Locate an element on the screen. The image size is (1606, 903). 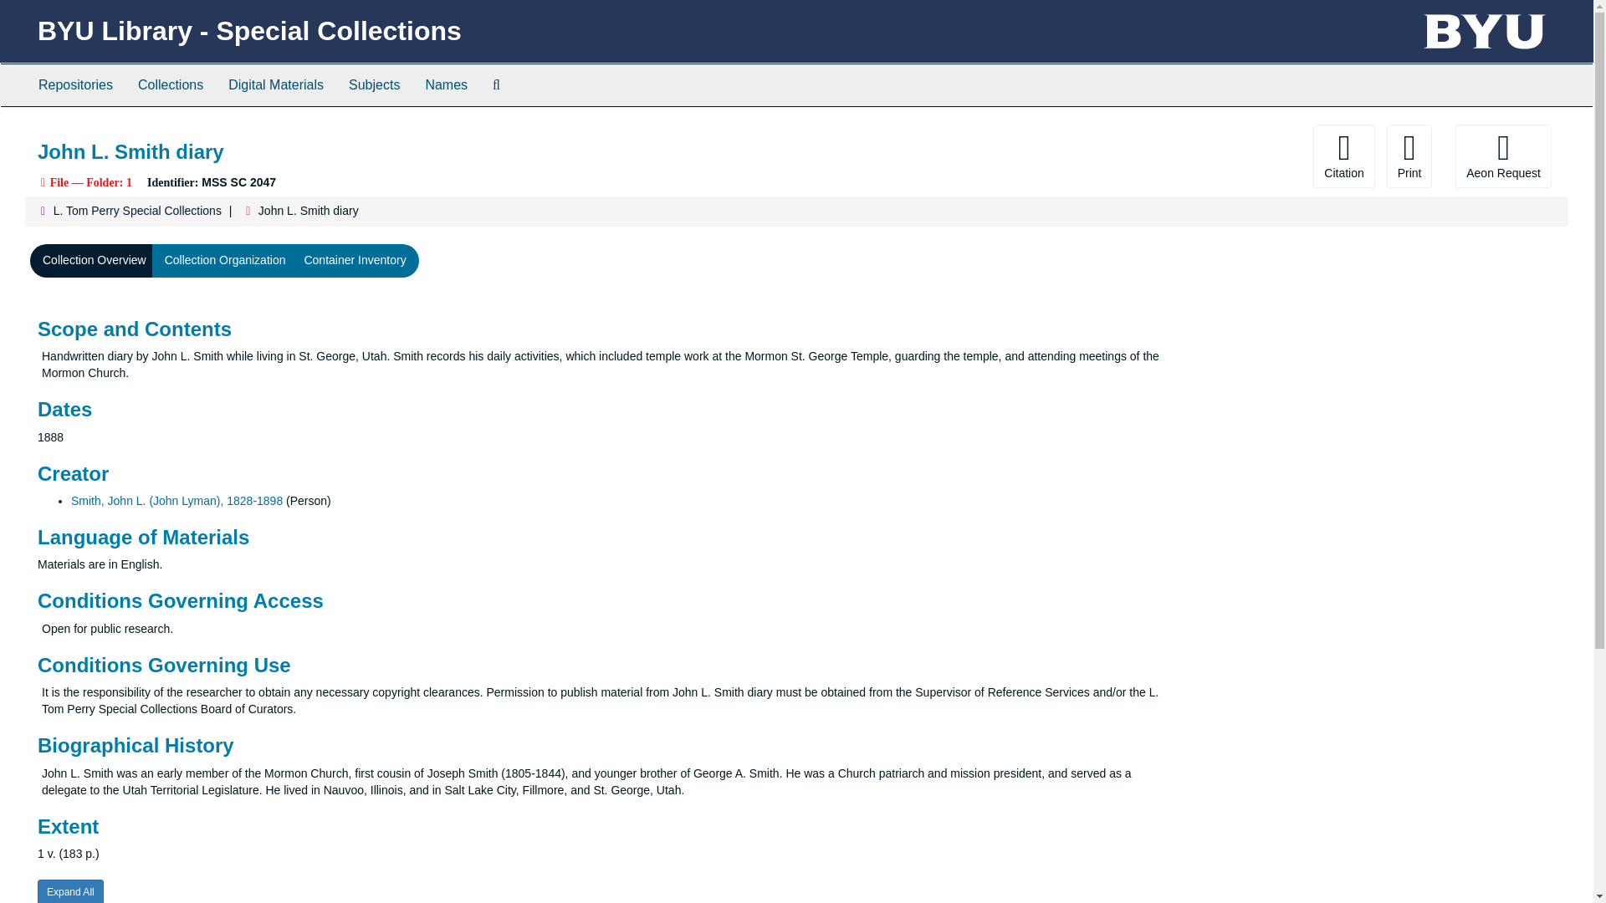
Digital Materials is located at coordinates (275, 85).